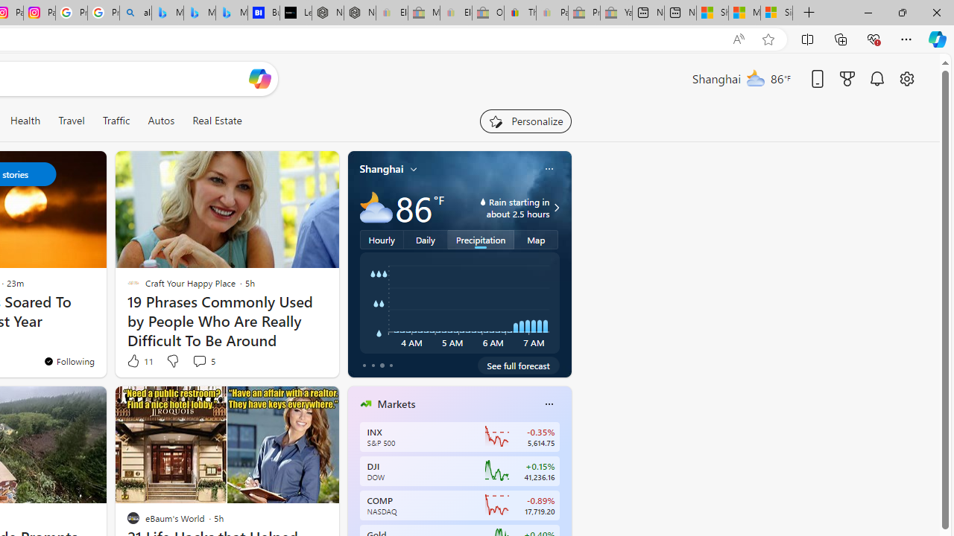 The width and height of the screenshot is (954, 536). I want to click on My location, so click(414, 169).